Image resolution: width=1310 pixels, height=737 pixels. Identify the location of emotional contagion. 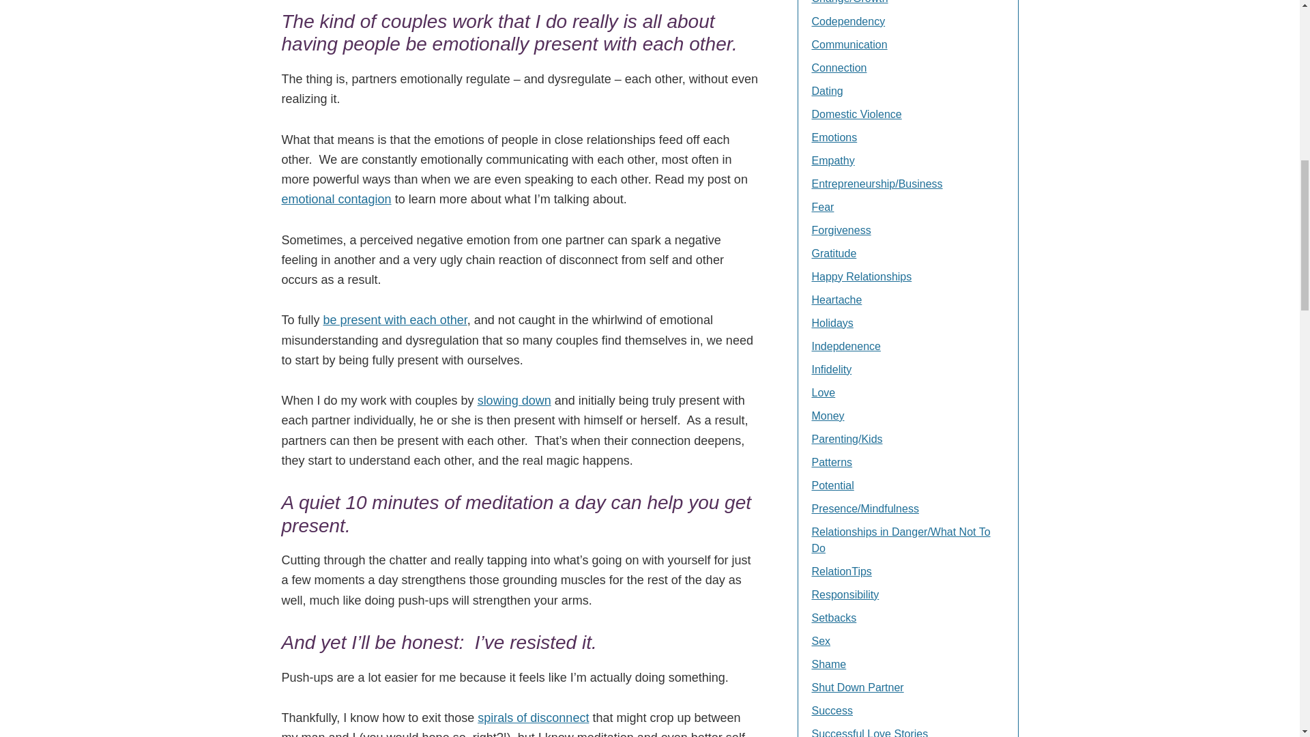
(336, 199).